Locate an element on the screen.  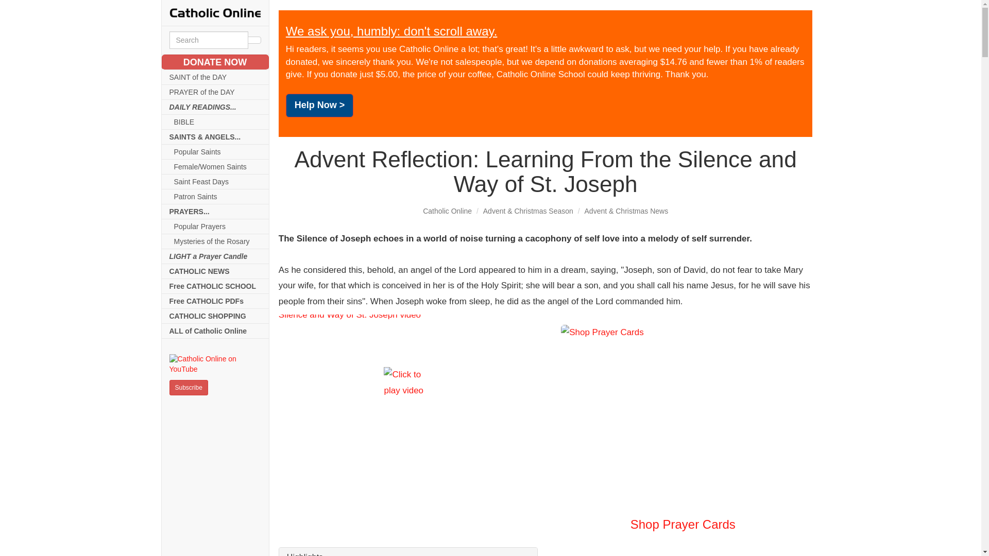
Catholic Online is located at coordinates (447, 211).